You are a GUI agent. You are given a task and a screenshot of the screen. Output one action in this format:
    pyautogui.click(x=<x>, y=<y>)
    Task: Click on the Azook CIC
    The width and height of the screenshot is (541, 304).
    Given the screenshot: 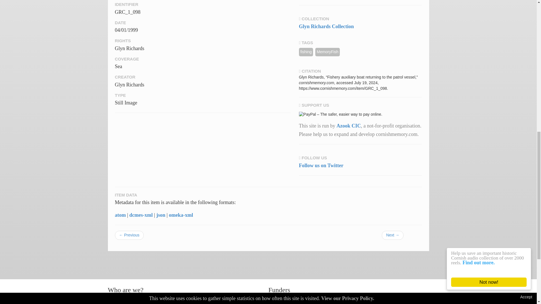 What is the action you would take?
    pyautogui.click(x=349, y=126)
    